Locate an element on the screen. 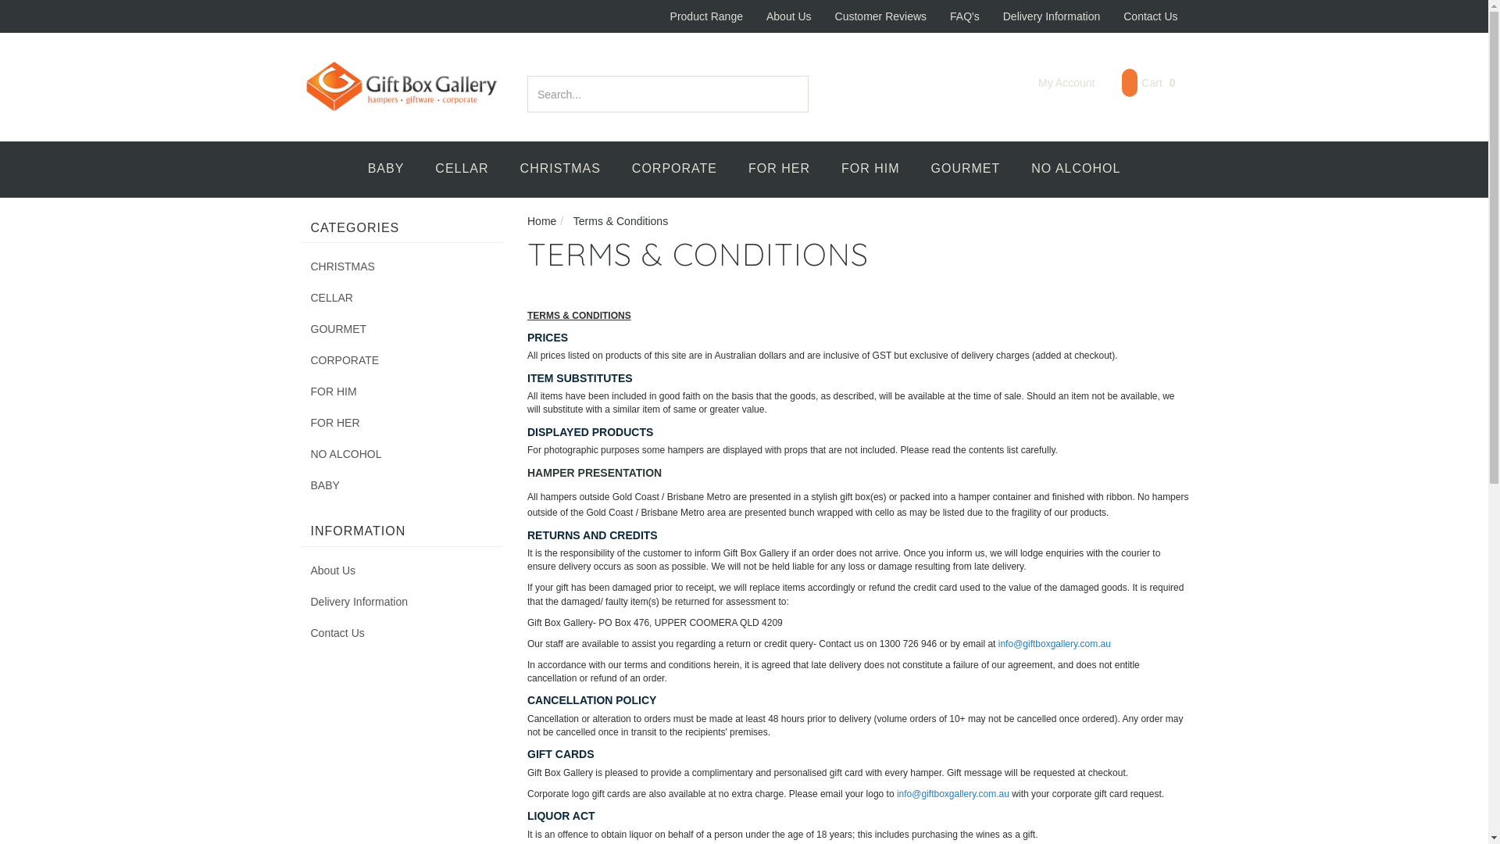 This screenshot has height=844, width=1500. GOURMET is located at coordinates (966, 170).